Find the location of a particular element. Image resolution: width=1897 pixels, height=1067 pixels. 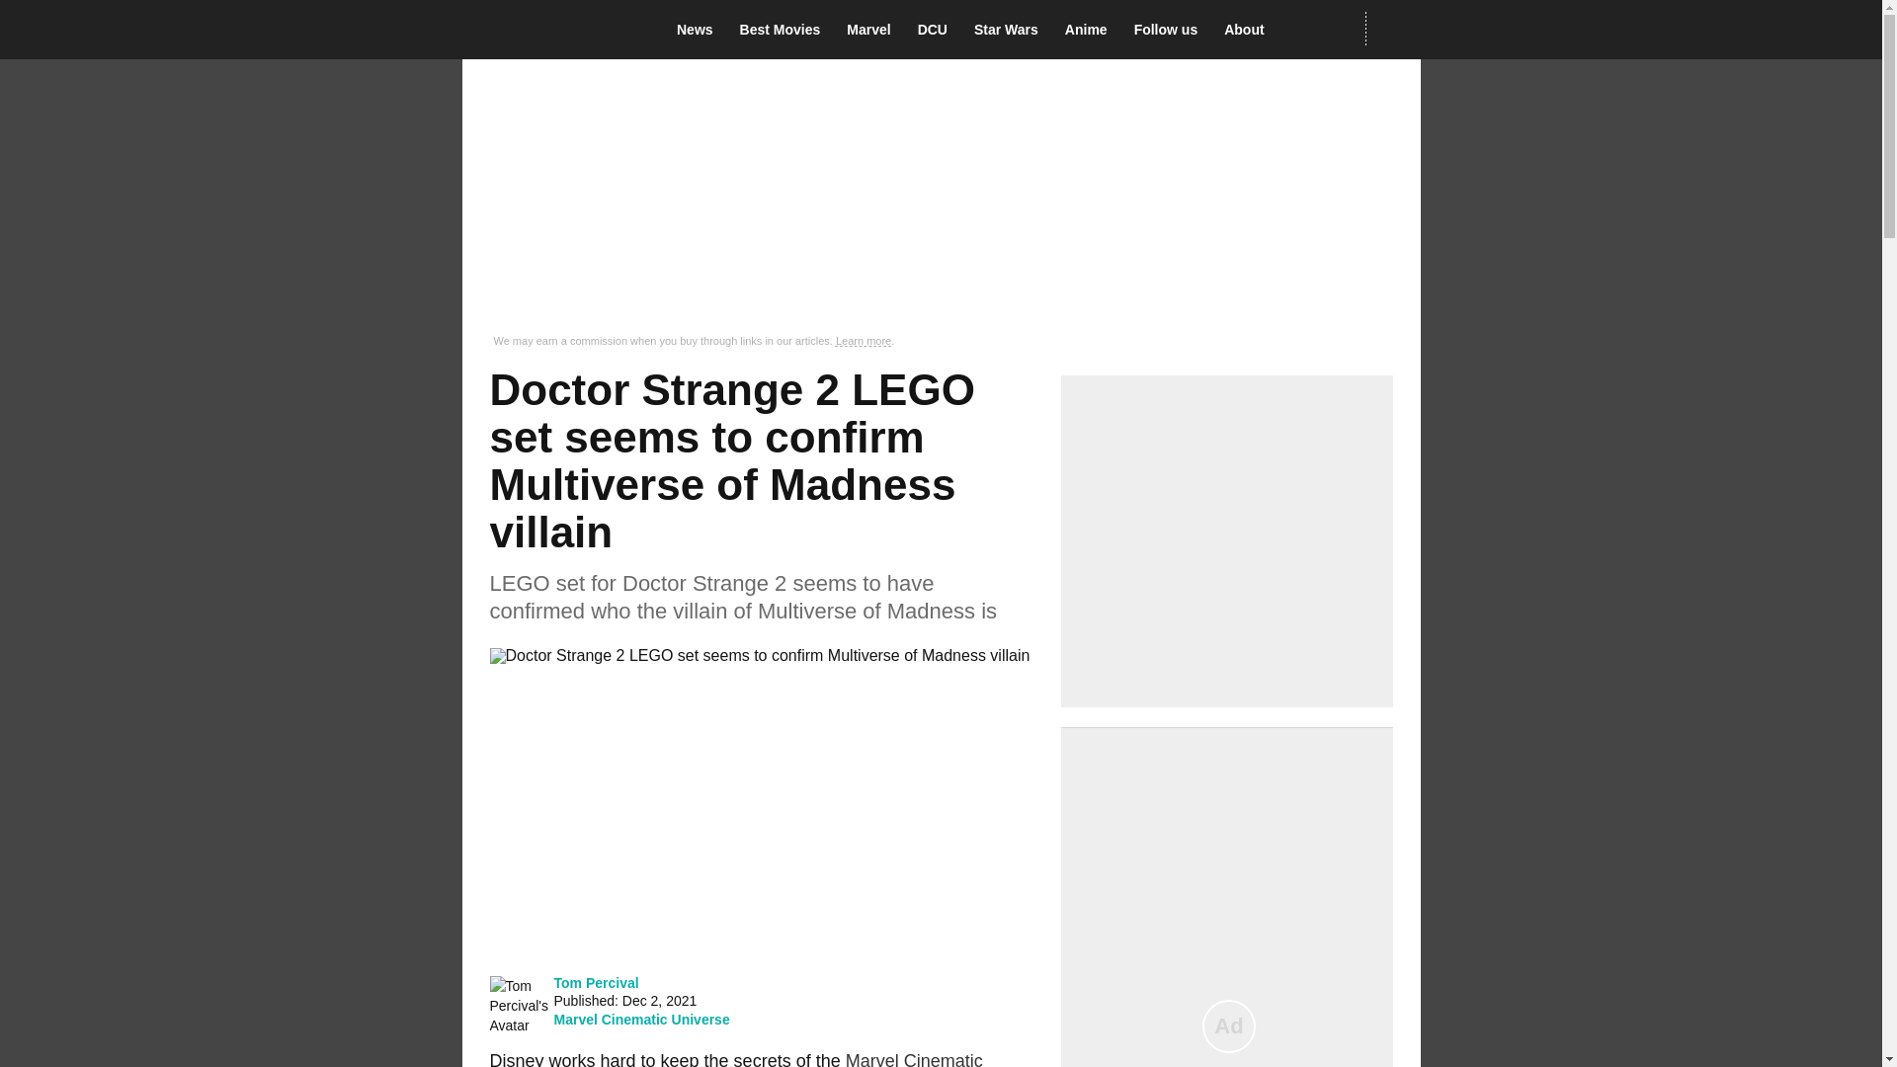

Anime is located at coordinates (1091, 30).